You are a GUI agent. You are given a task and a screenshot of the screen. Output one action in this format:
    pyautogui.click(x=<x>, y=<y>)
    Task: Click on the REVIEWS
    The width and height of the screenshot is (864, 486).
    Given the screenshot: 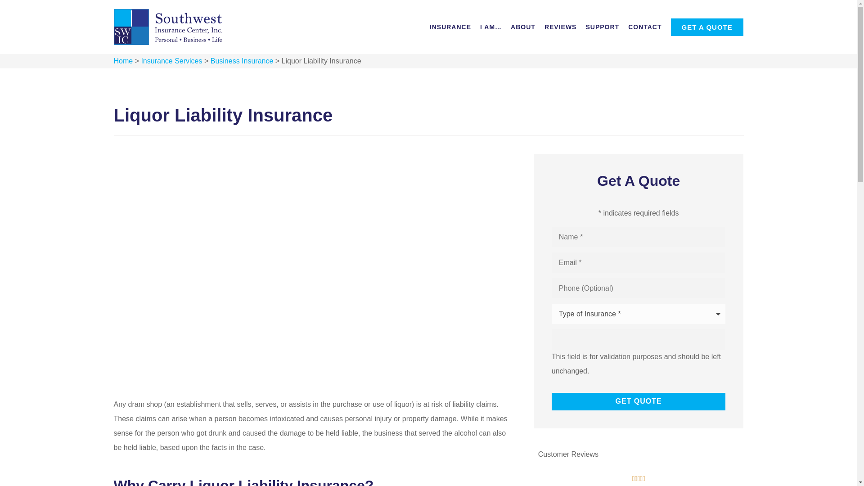 What is the action you would take?
    pyautogui.click(x=561, y=27)
    